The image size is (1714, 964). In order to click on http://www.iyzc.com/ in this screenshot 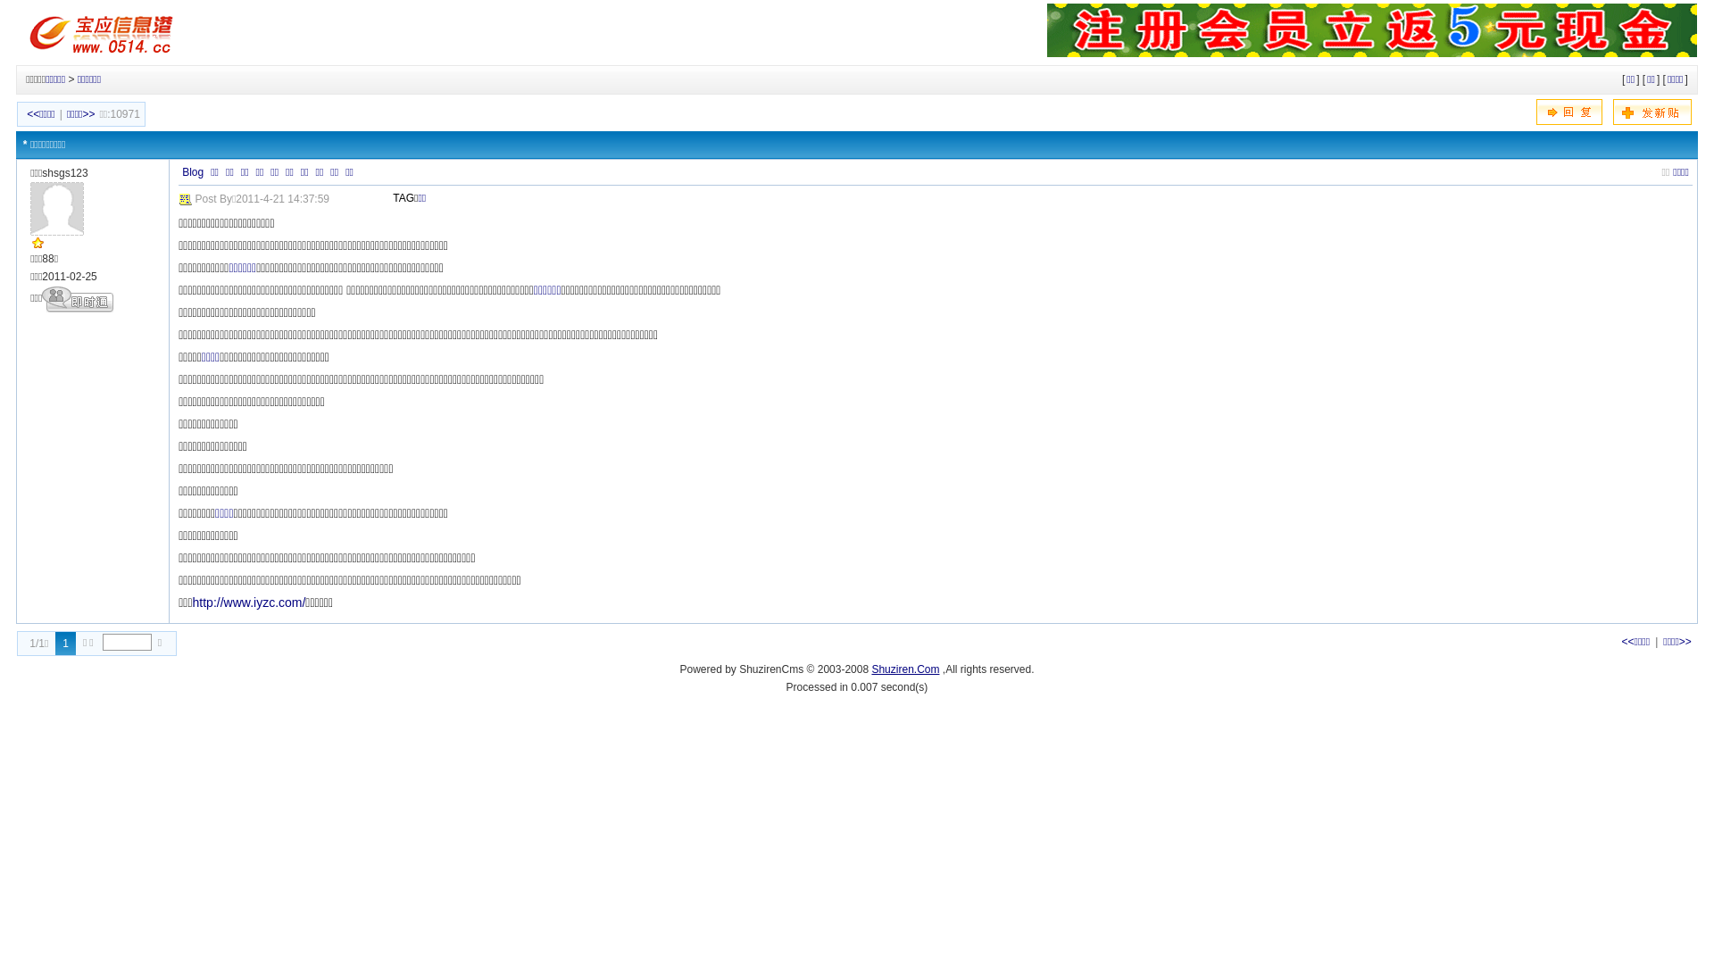, I will do `click(250, 602)`.